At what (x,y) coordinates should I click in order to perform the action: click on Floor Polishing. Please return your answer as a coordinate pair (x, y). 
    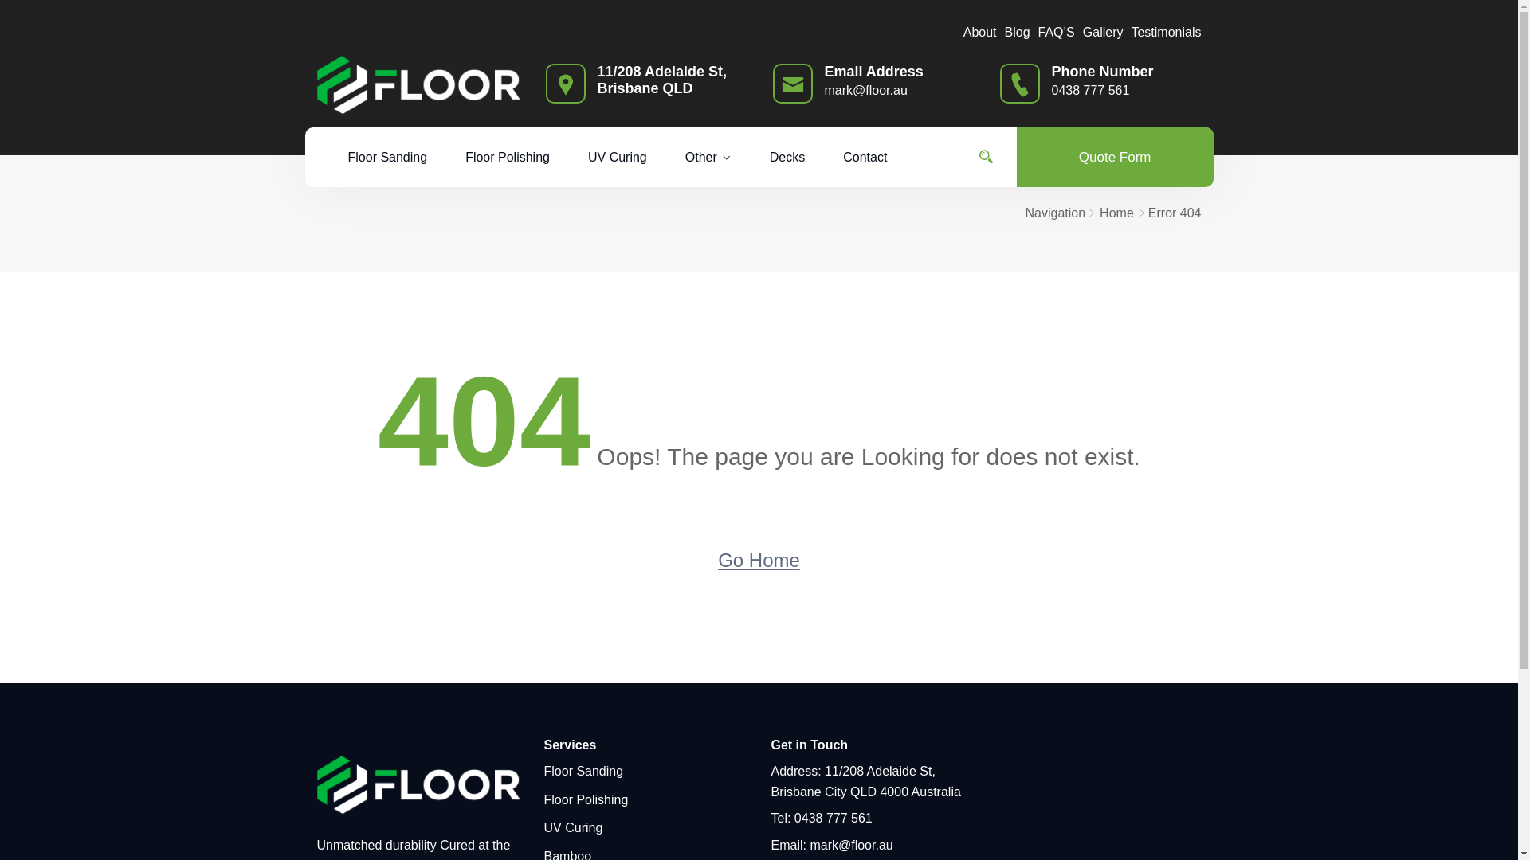
    Looking at the image, I should click on (508, 158).